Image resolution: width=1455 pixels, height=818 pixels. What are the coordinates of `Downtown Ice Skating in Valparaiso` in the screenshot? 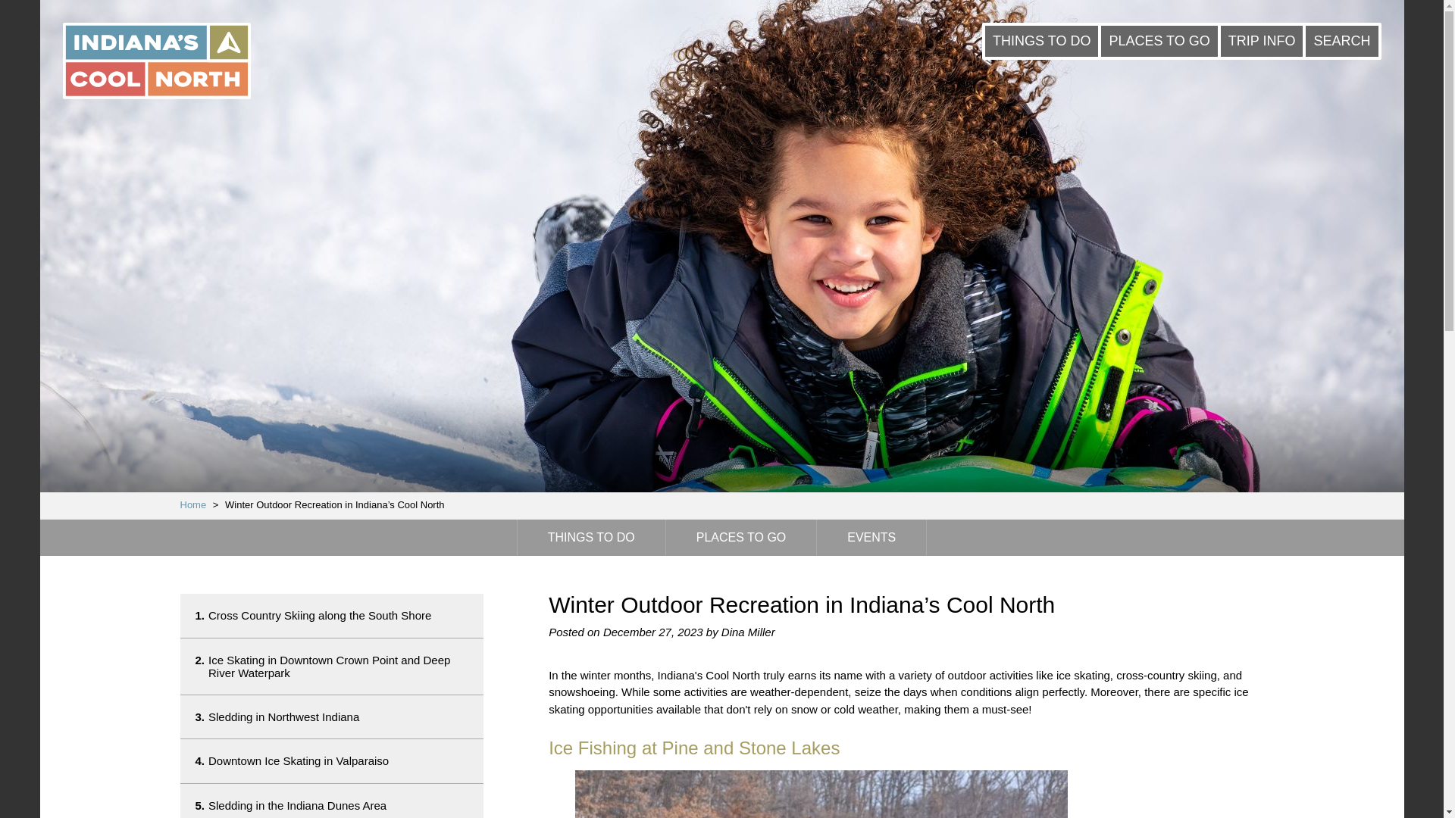 It's located at (1341, 41).